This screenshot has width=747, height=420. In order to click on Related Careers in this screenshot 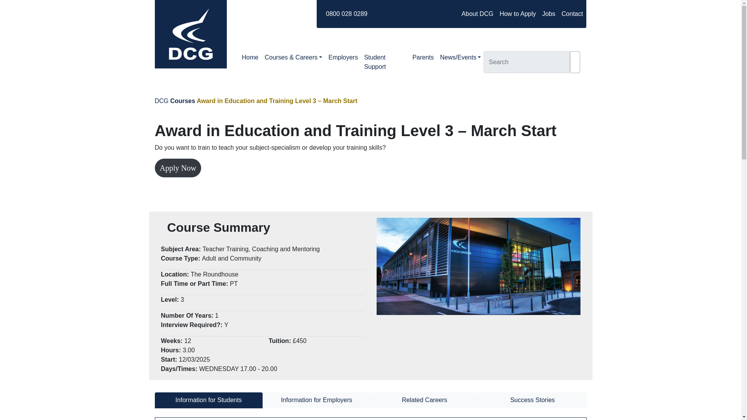, I will do `click(424, 400)`.